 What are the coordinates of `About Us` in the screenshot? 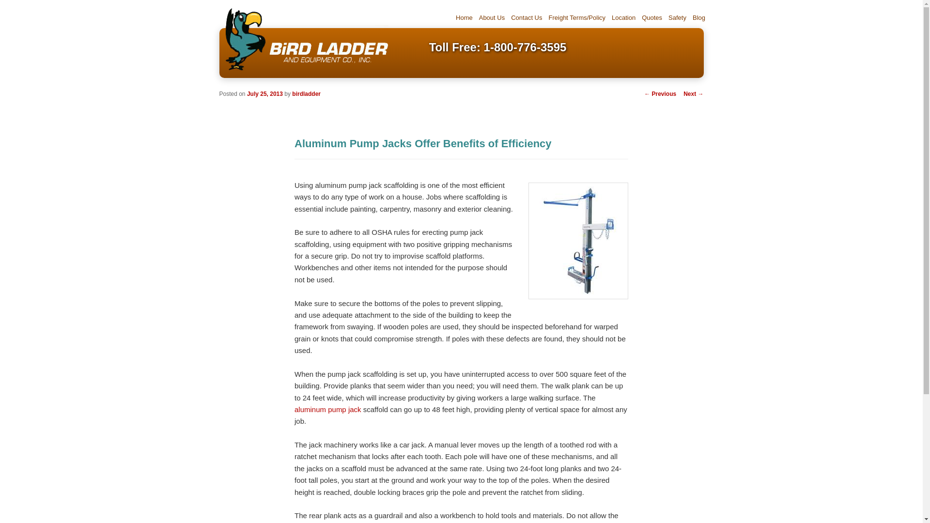 It's located at (491, 17).